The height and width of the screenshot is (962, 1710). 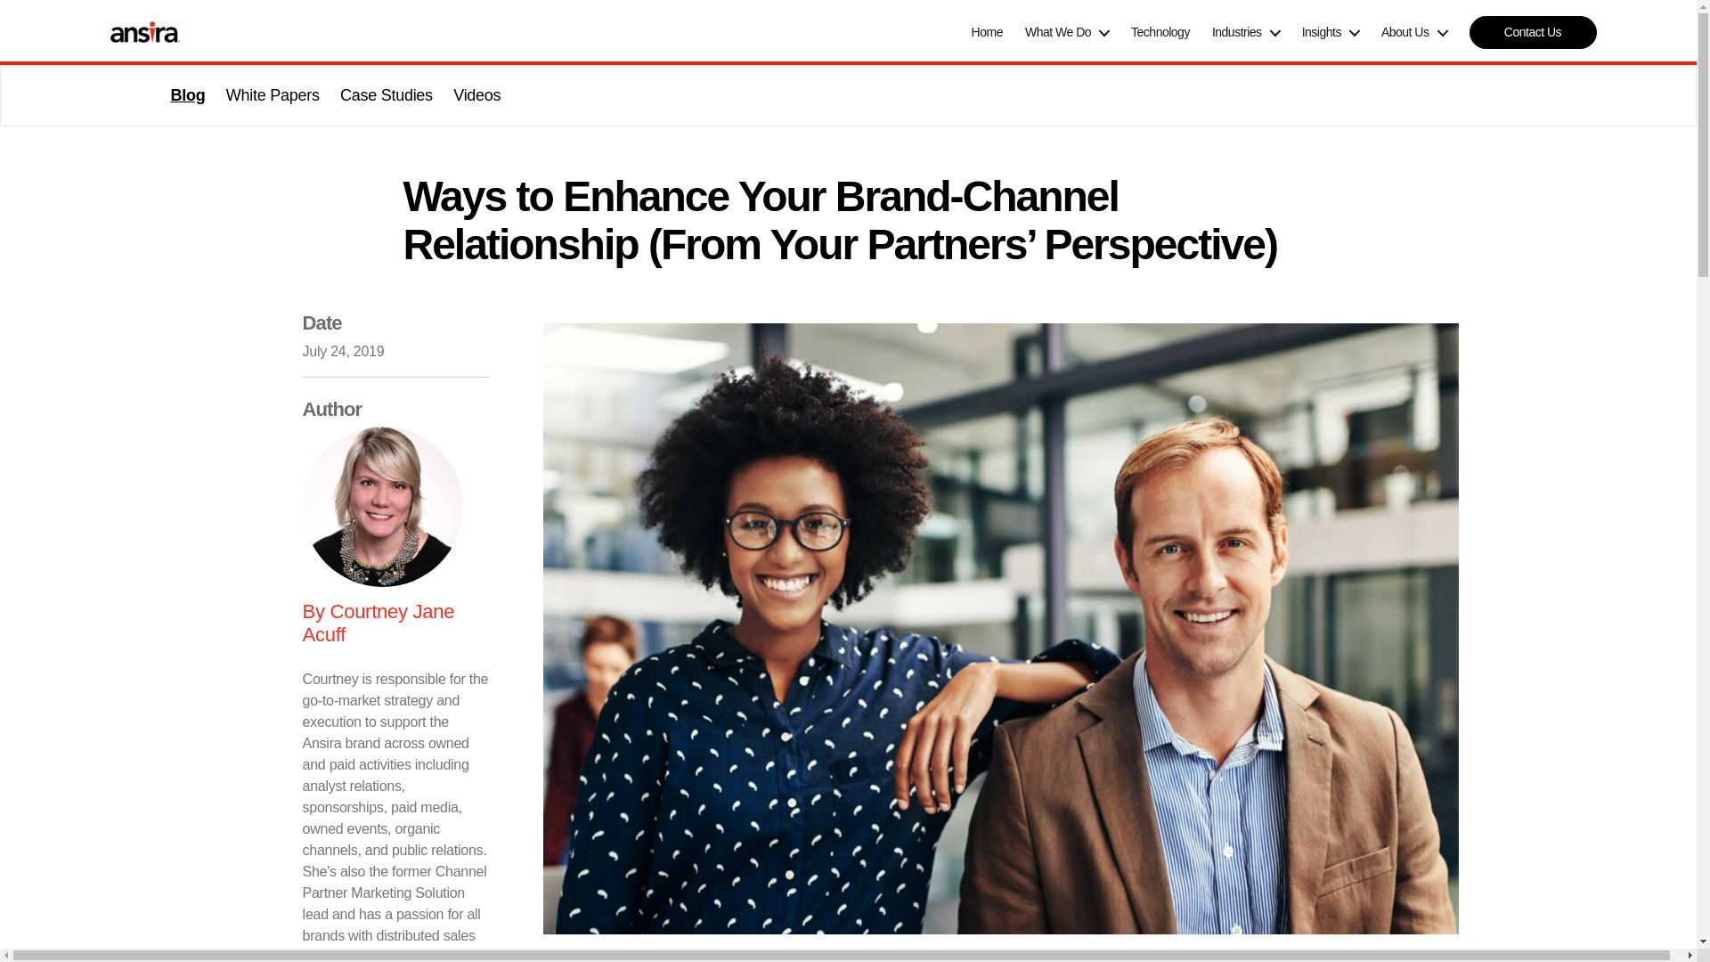 What do you see at coordinates (1414, 32) in the screenshot?
I see `About Us` at bounding box center [1414, 32].